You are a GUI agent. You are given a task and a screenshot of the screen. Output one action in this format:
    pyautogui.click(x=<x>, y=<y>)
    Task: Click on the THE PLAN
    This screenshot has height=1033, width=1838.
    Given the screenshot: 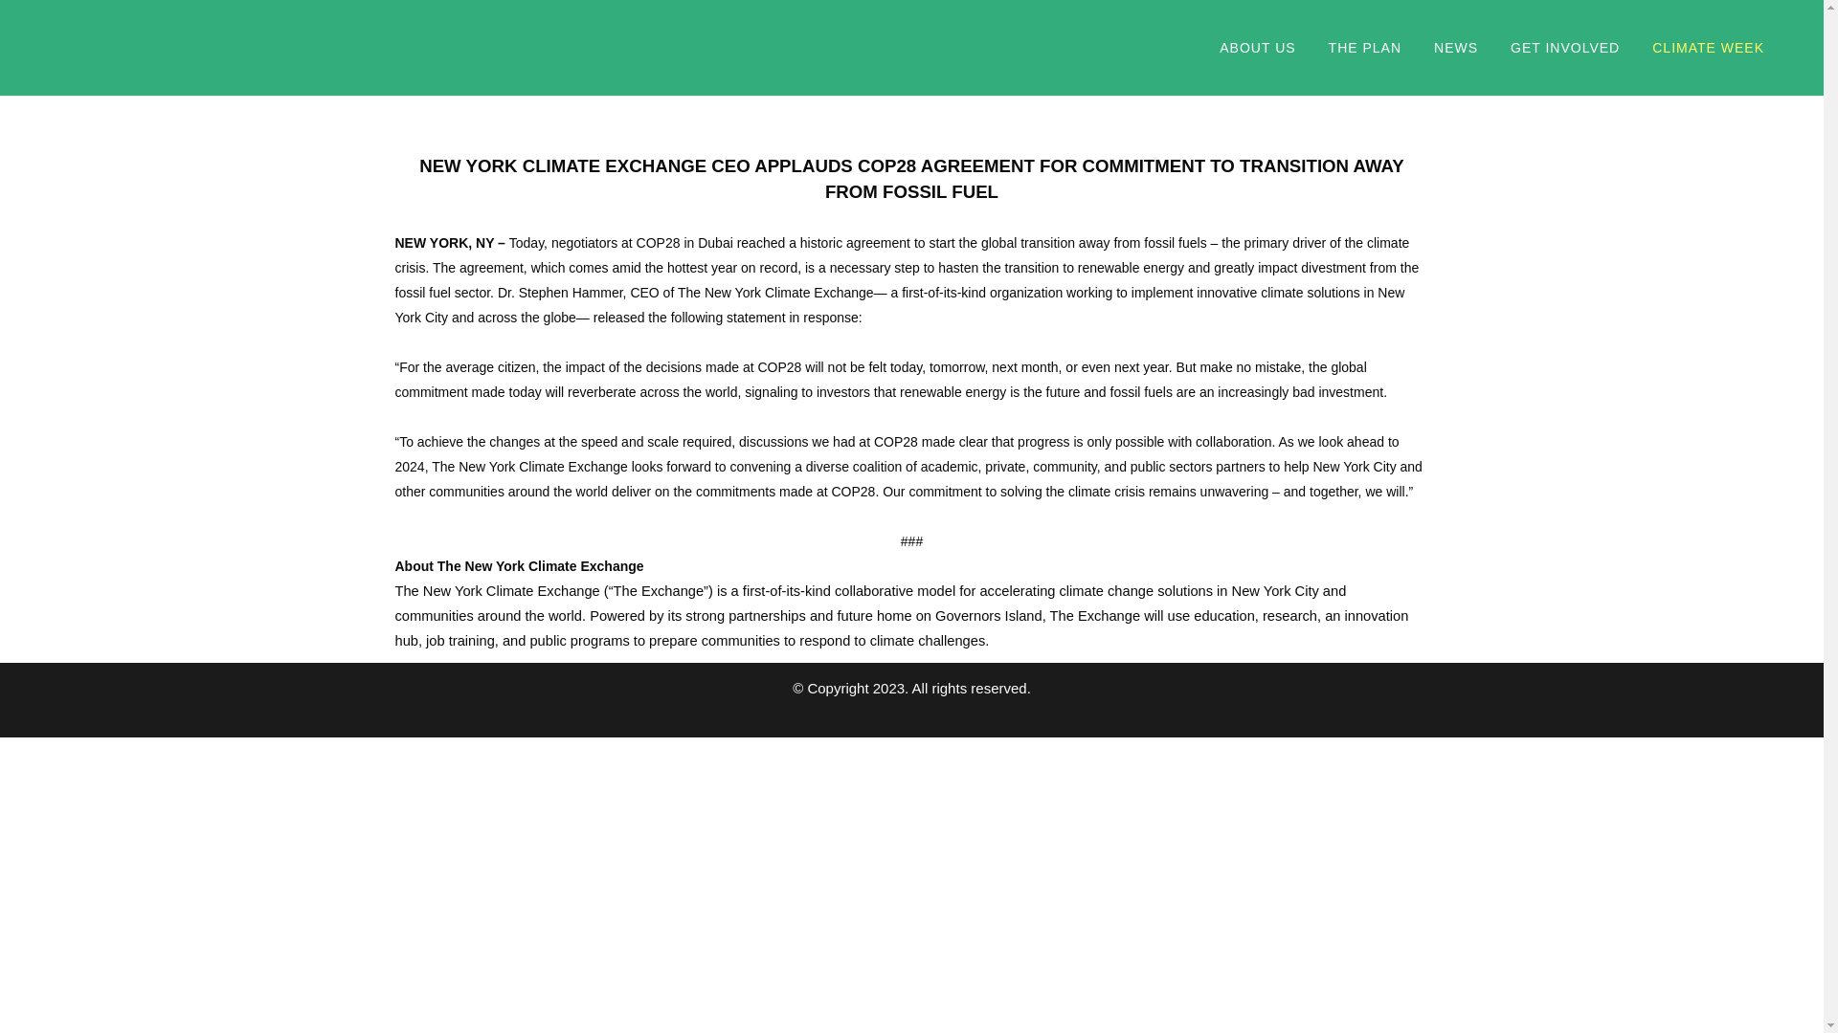 What is the action you would take?
    pyautogui.click(x=1364, y=48)
    